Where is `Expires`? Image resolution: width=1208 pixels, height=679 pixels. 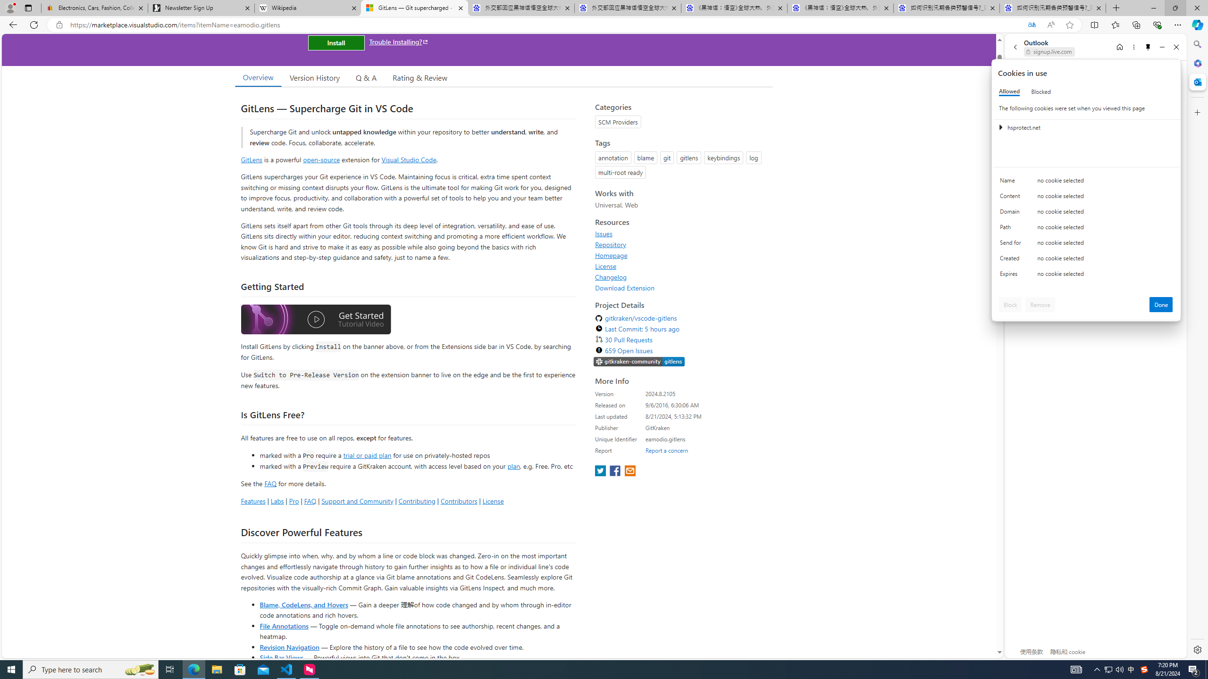
Expires is located at coordinates (1012, 276).